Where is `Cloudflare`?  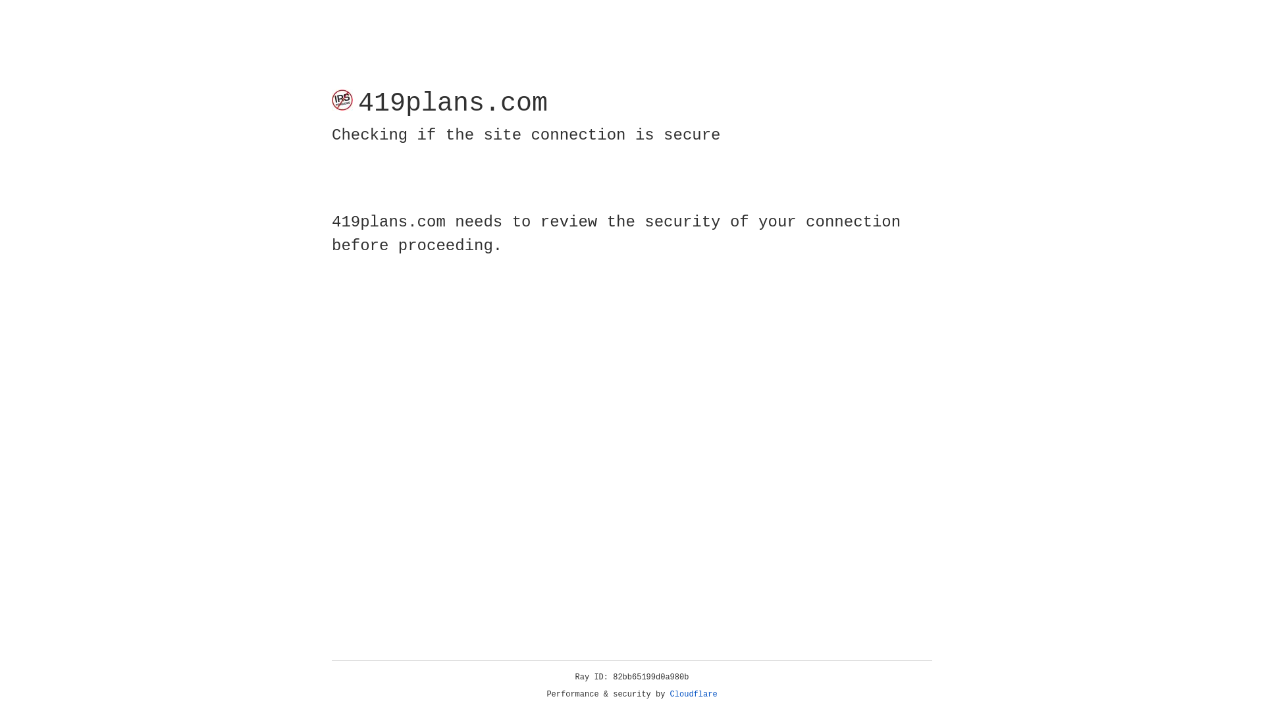
Cloudflare is located at coordinates (694, 695).